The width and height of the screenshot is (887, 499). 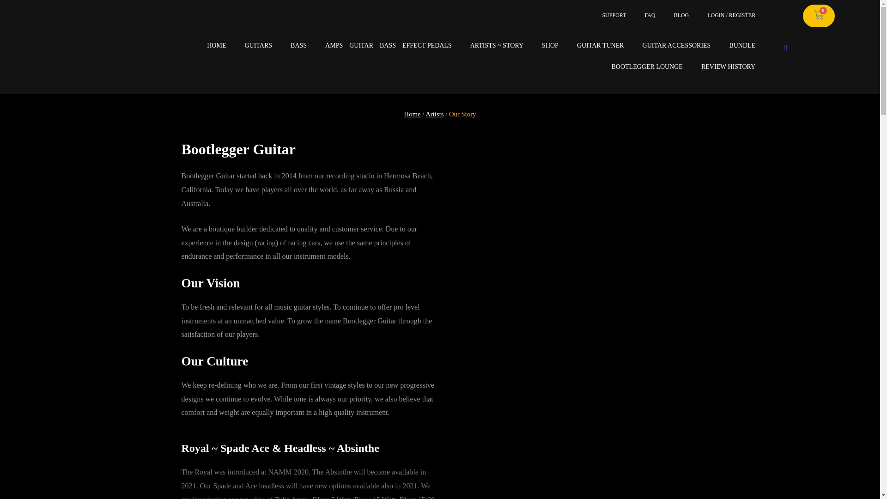 I want to click on SHOP, so click(x=550, y=45).